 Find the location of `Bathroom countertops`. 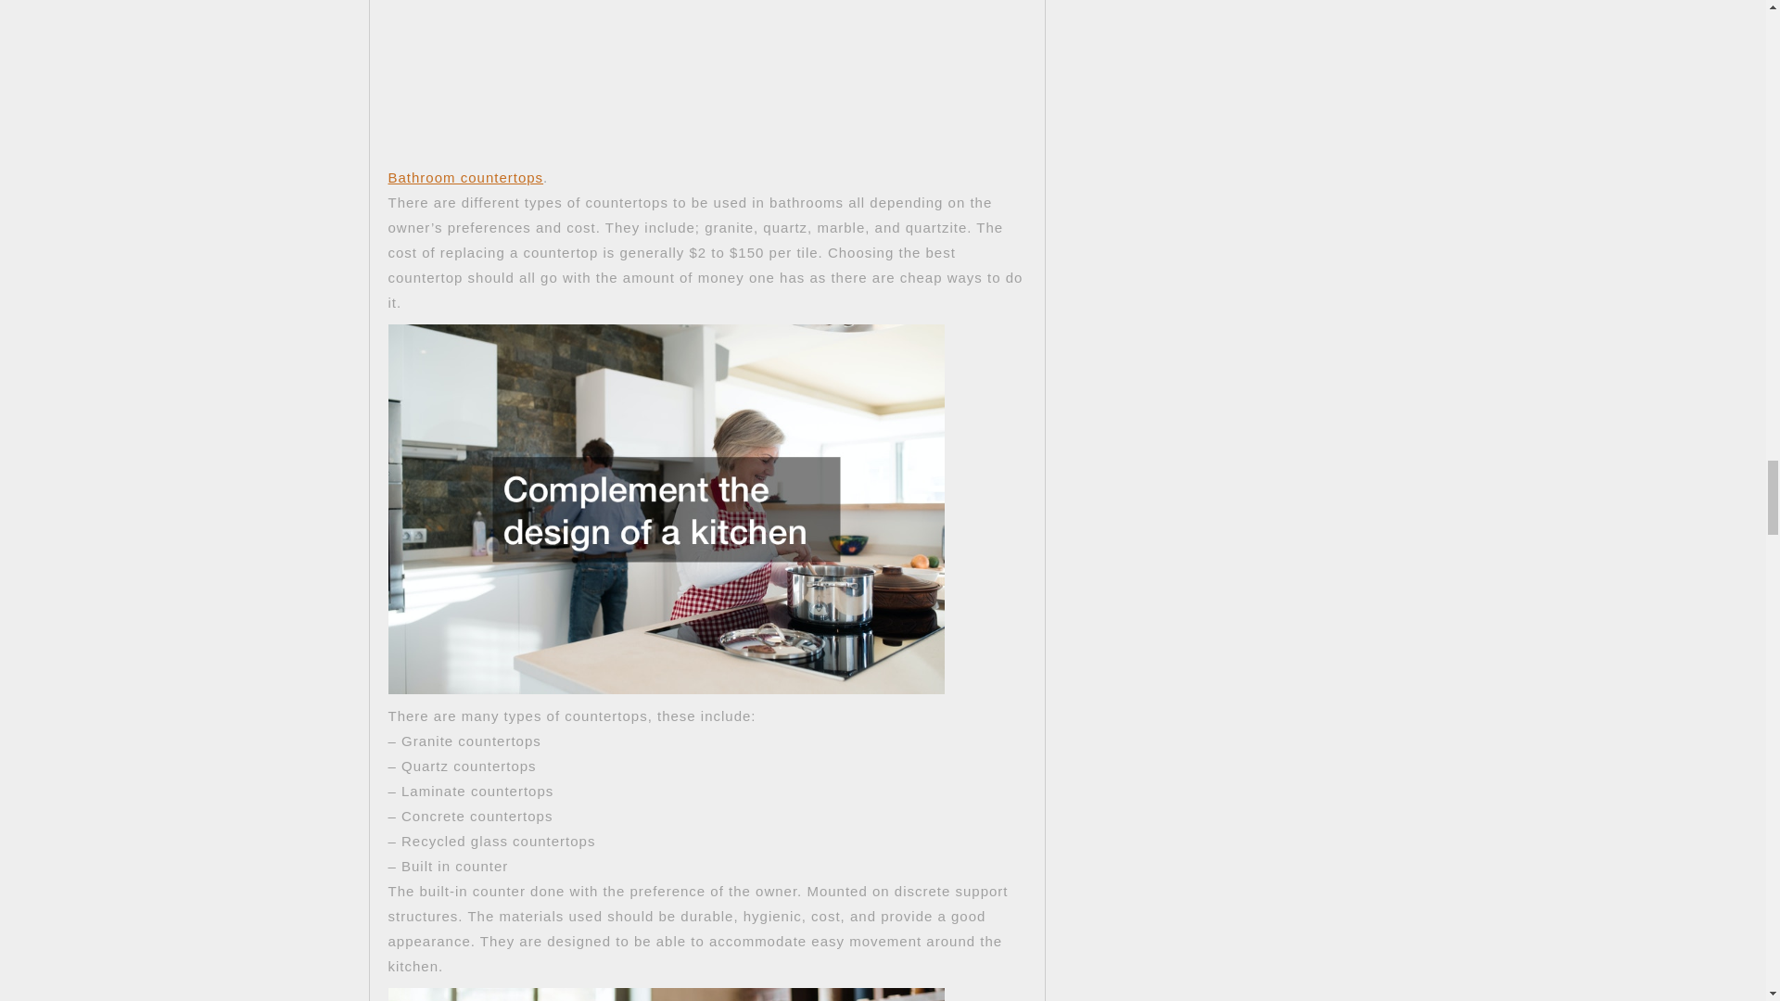

Bathroom countertops is located at coordinates (465, 176).